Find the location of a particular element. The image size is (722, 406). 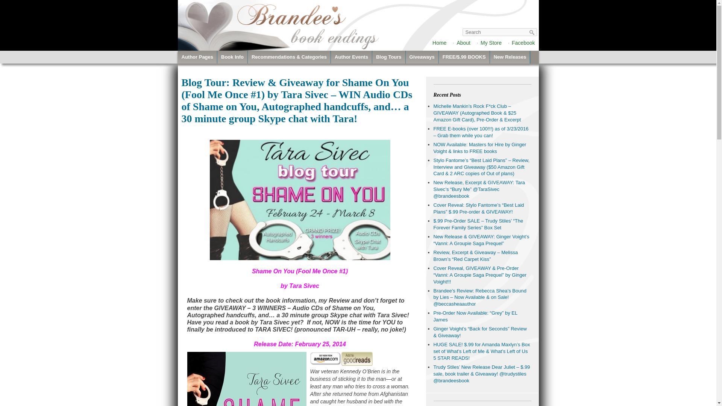

Author Events is located at coordinates (351, 57).